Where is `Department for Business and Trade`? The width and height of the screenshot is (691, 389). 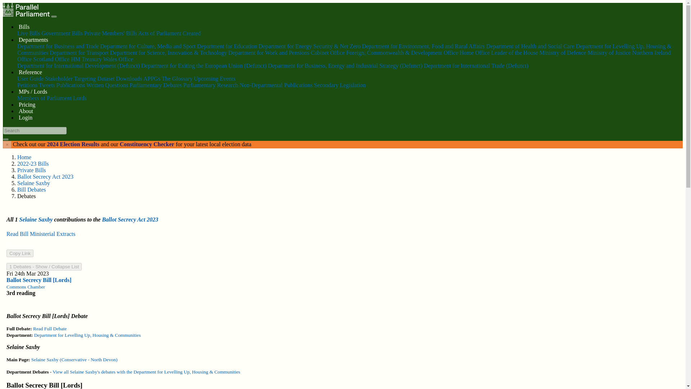 Department for Business and Trade is located at coordinates (58, 46).